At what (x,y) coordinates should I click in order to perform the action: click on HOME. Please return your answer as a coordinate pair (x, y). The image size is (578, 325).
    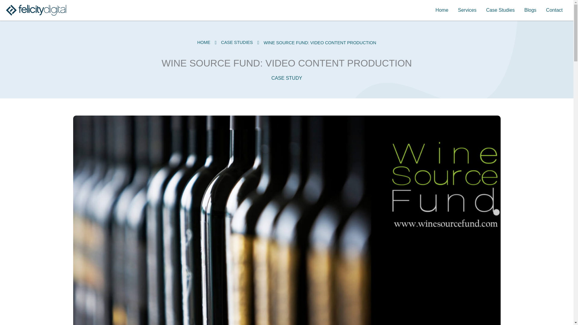
    Looking at the image, I should click on (207, 42).